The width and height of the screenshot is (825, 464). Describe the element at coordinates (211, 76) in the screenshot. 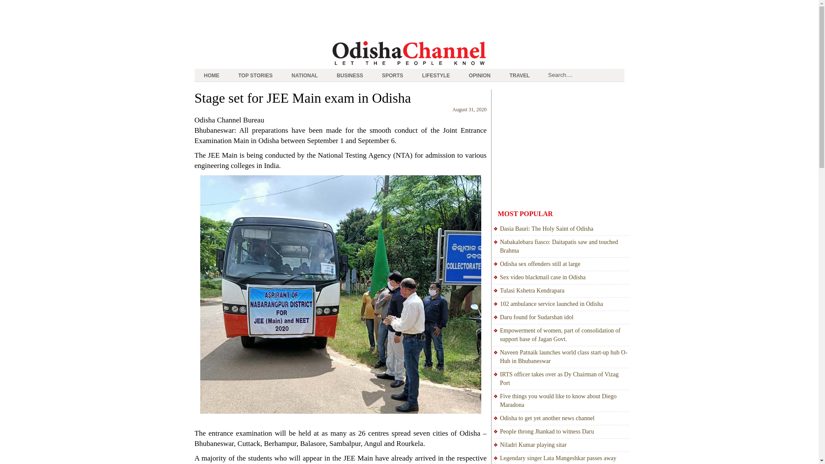

I see `HOME` at that location.